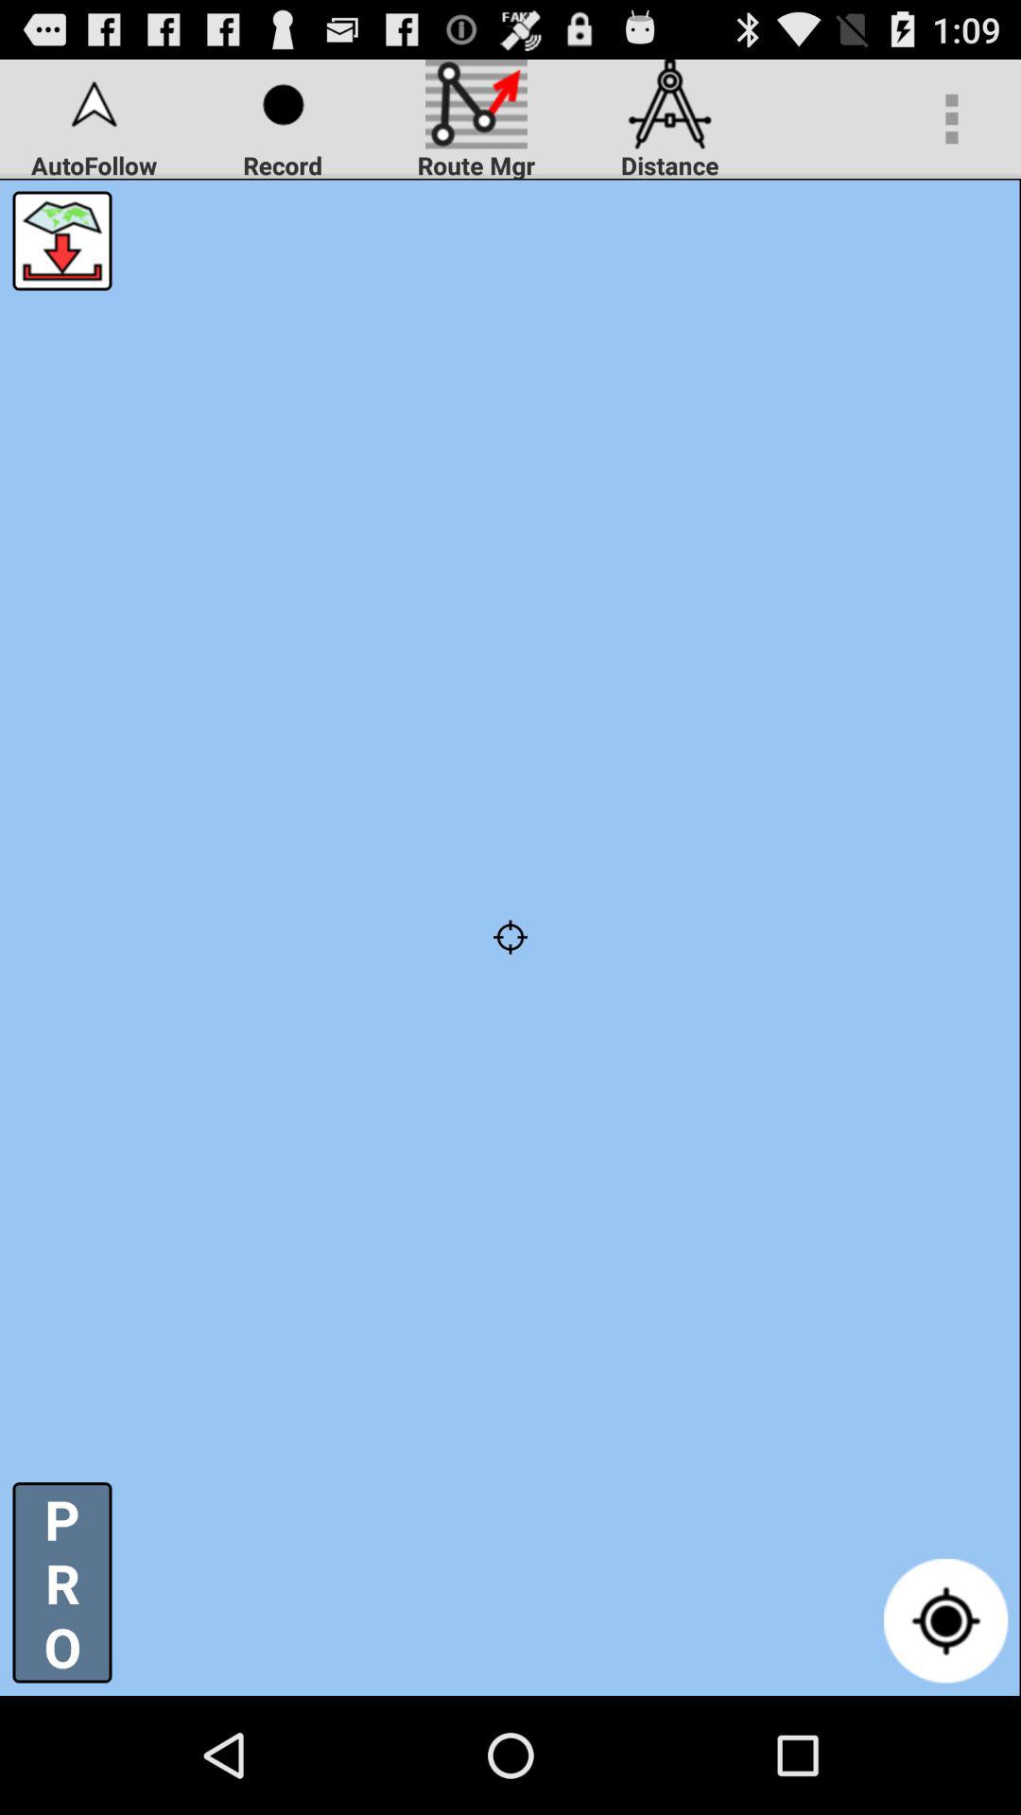 Image resolution: width=1021 pixels, height=1815 pixels. Describe the element at coordinates (62, 240) in the screenshot. I see `turn off icon below autofollow app` at that location.